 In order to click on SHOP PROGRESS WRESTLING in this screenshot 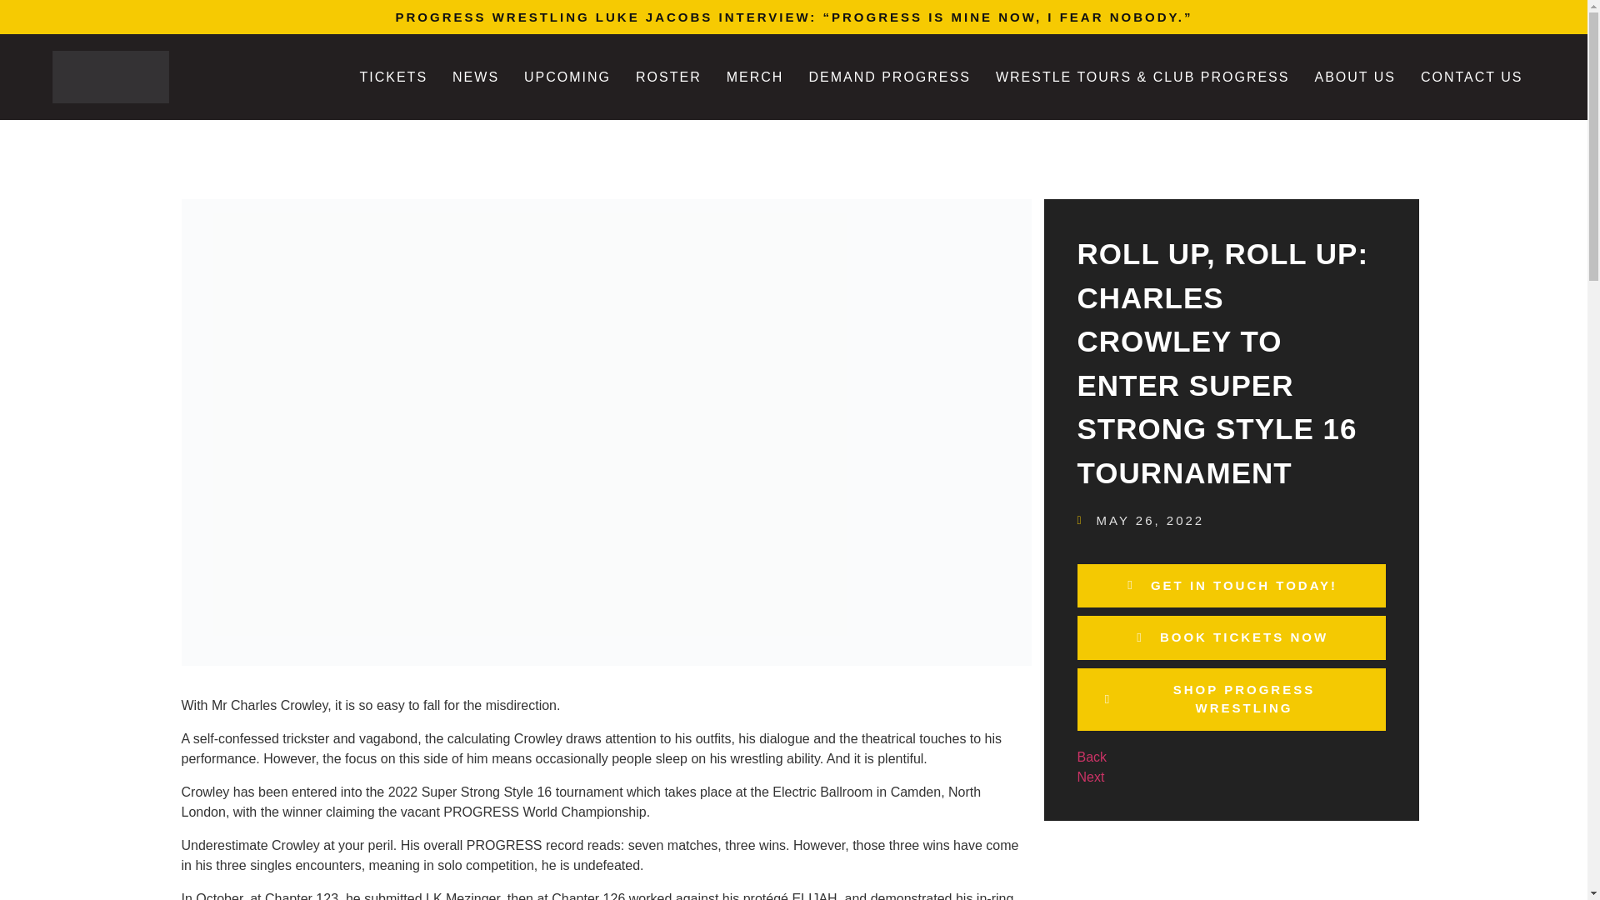, I will do `click(1231, 699)`.